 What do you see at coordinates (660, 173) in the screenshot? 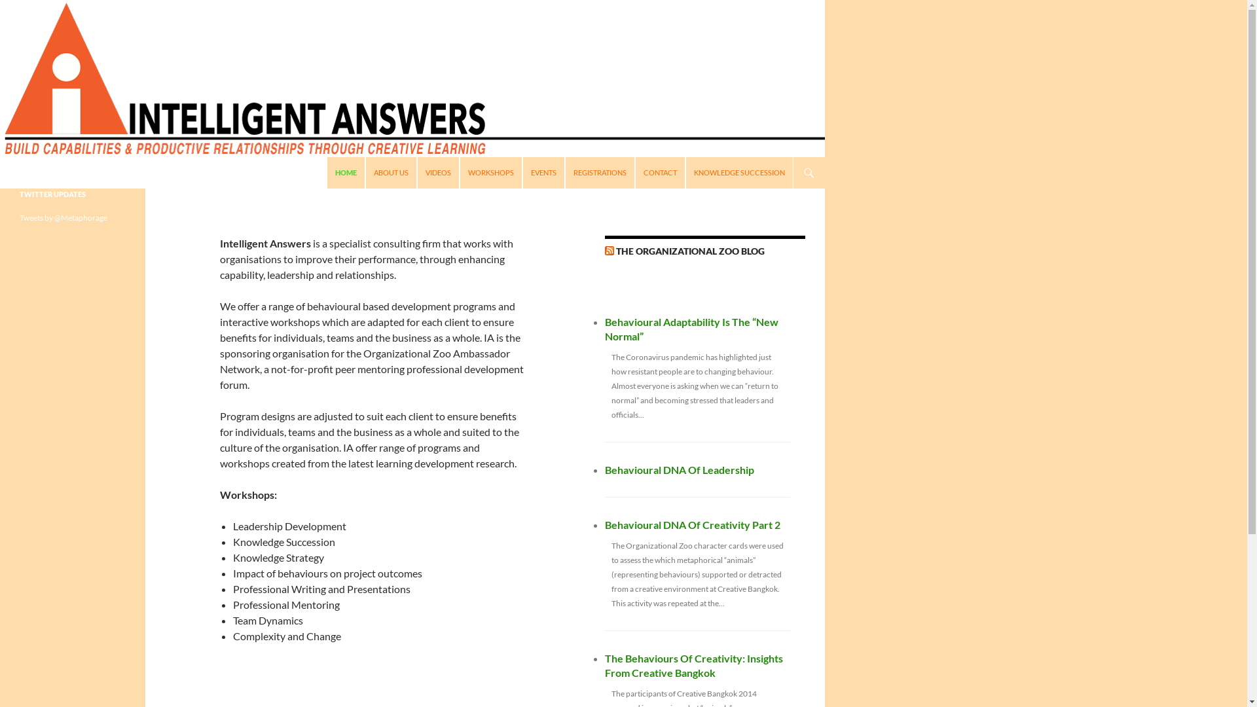
I see `CONTACT` at bounding box center [660, 173].